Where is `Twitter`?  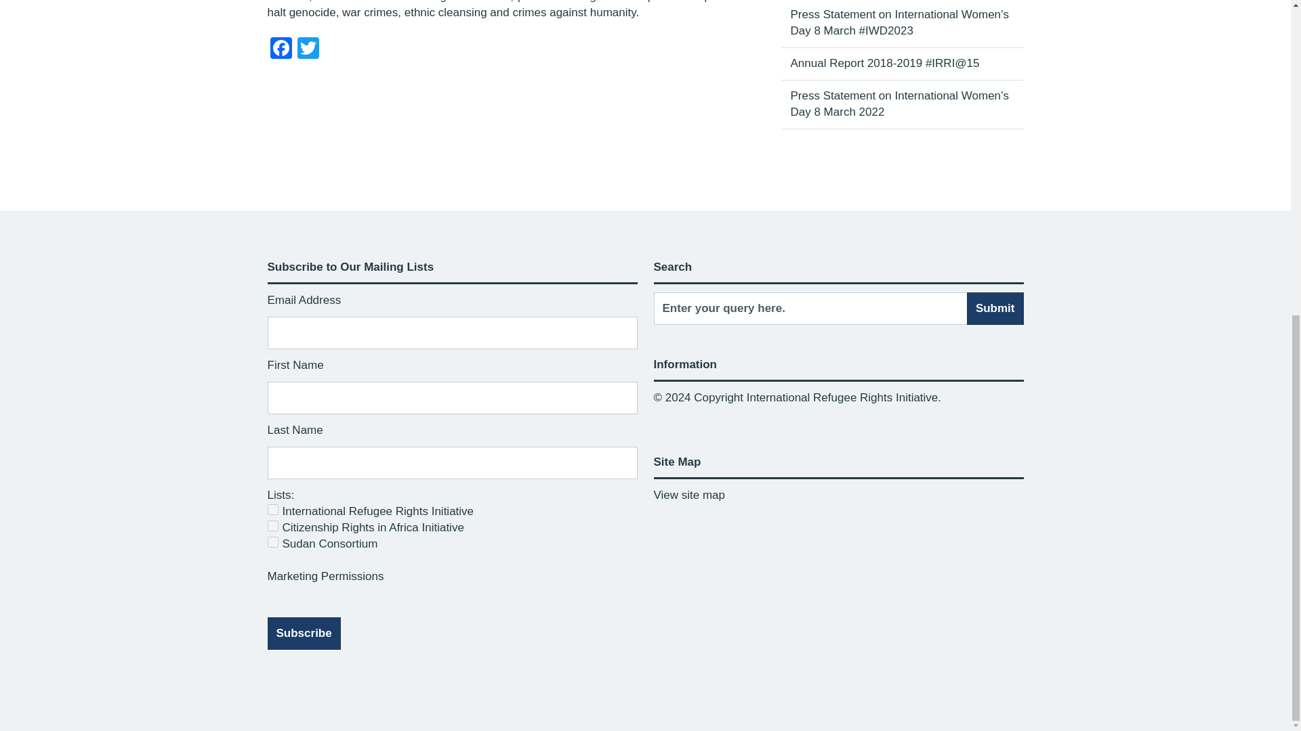
Twitter is located at coordinates (308, 49).